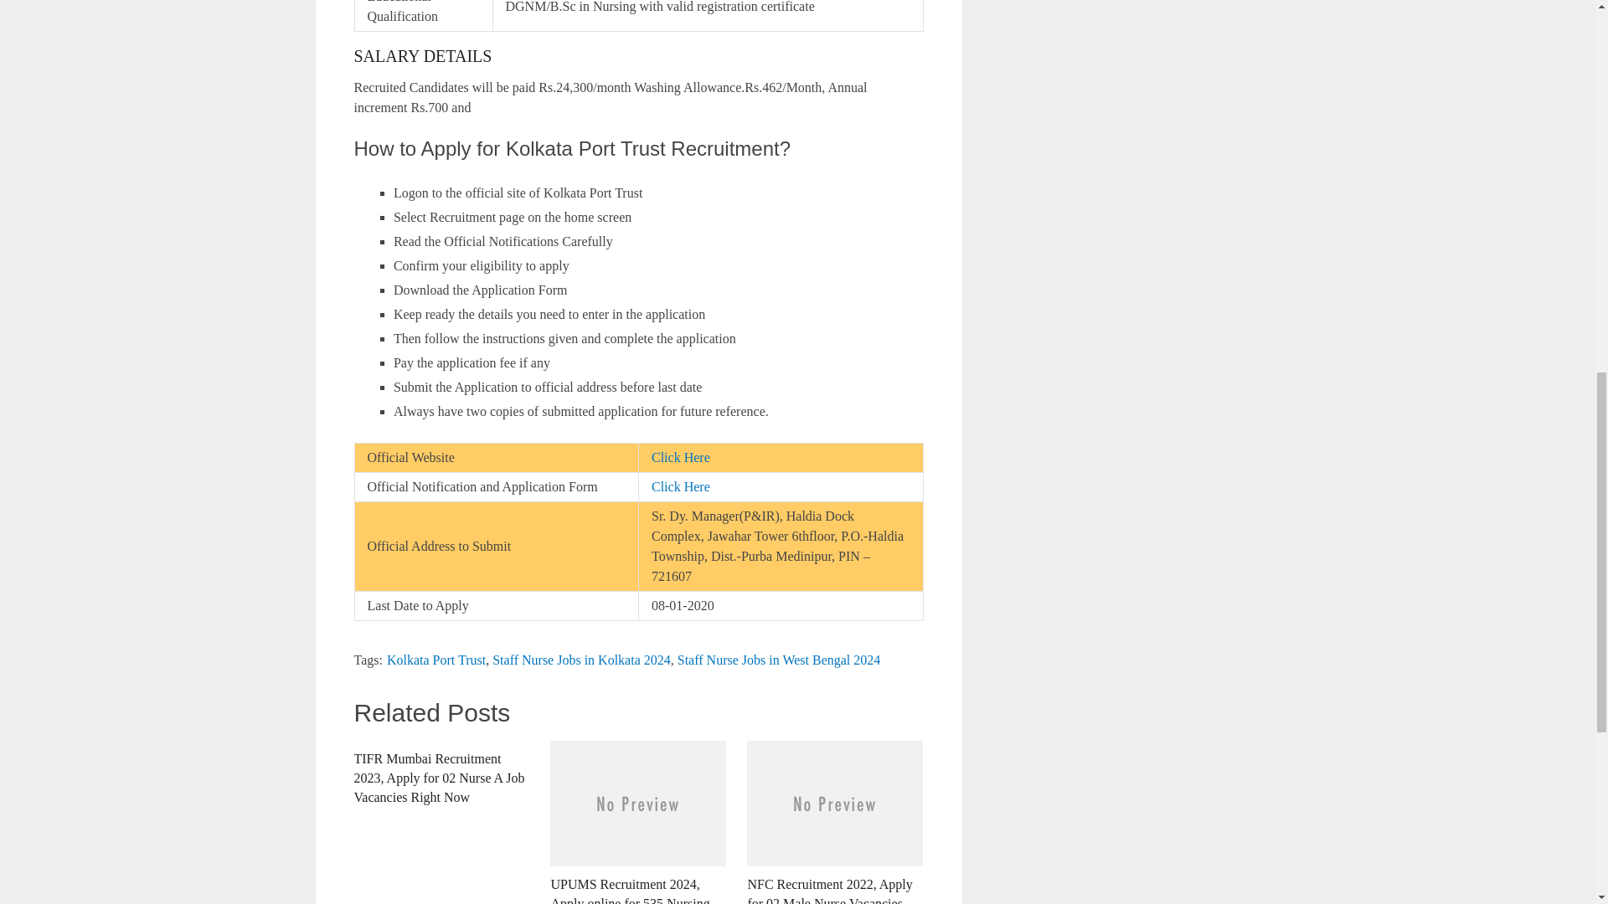 Image resolution: width=1608 pixels, height=904 pixels. What do you see at coordinates (581, 660) in the screenshot?
I see `Staff Nurse Jobs in Kolkata 2024` at bounding box center [581, 660].